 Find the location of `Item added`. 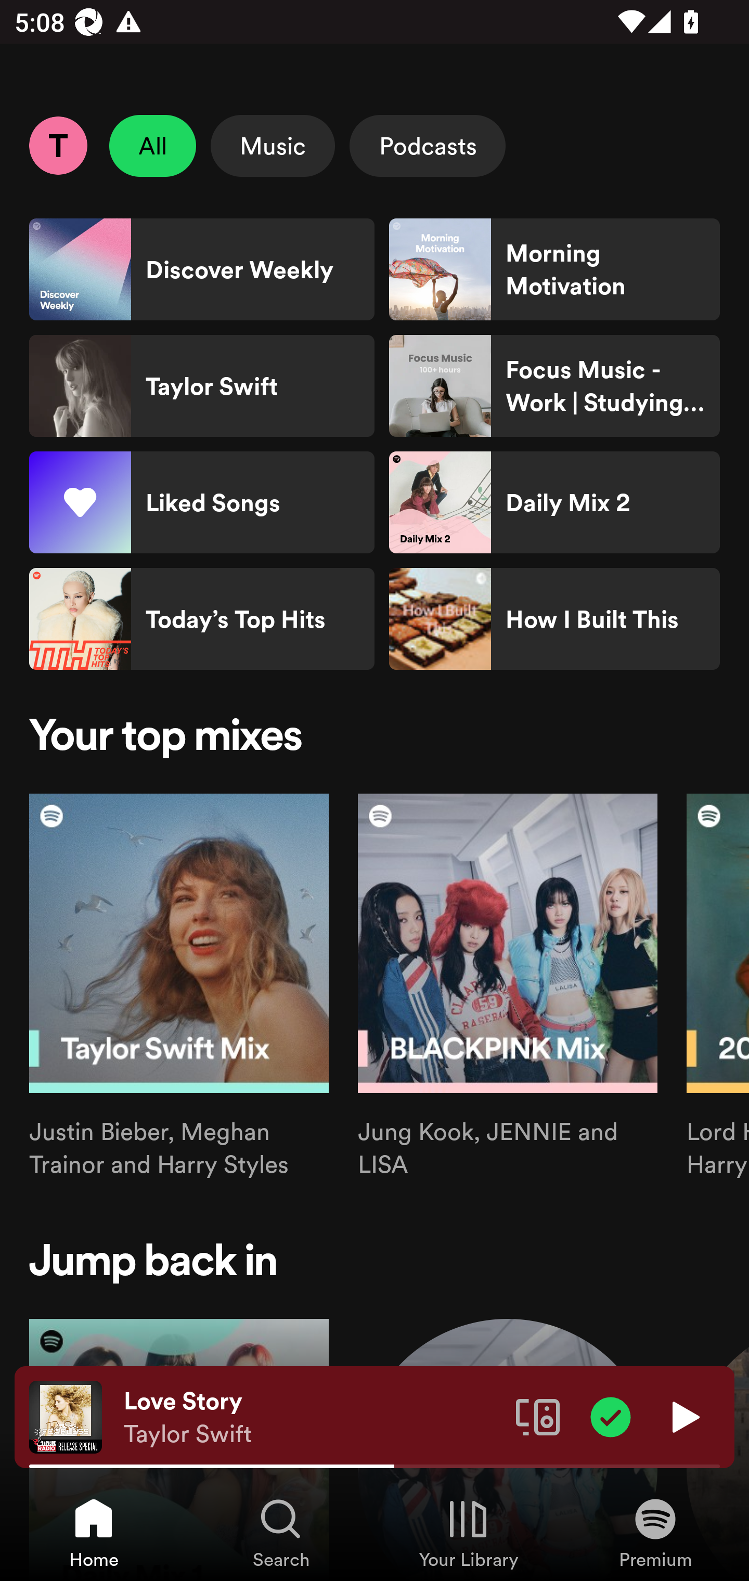

Item added is located at coordinates (611, 1416).